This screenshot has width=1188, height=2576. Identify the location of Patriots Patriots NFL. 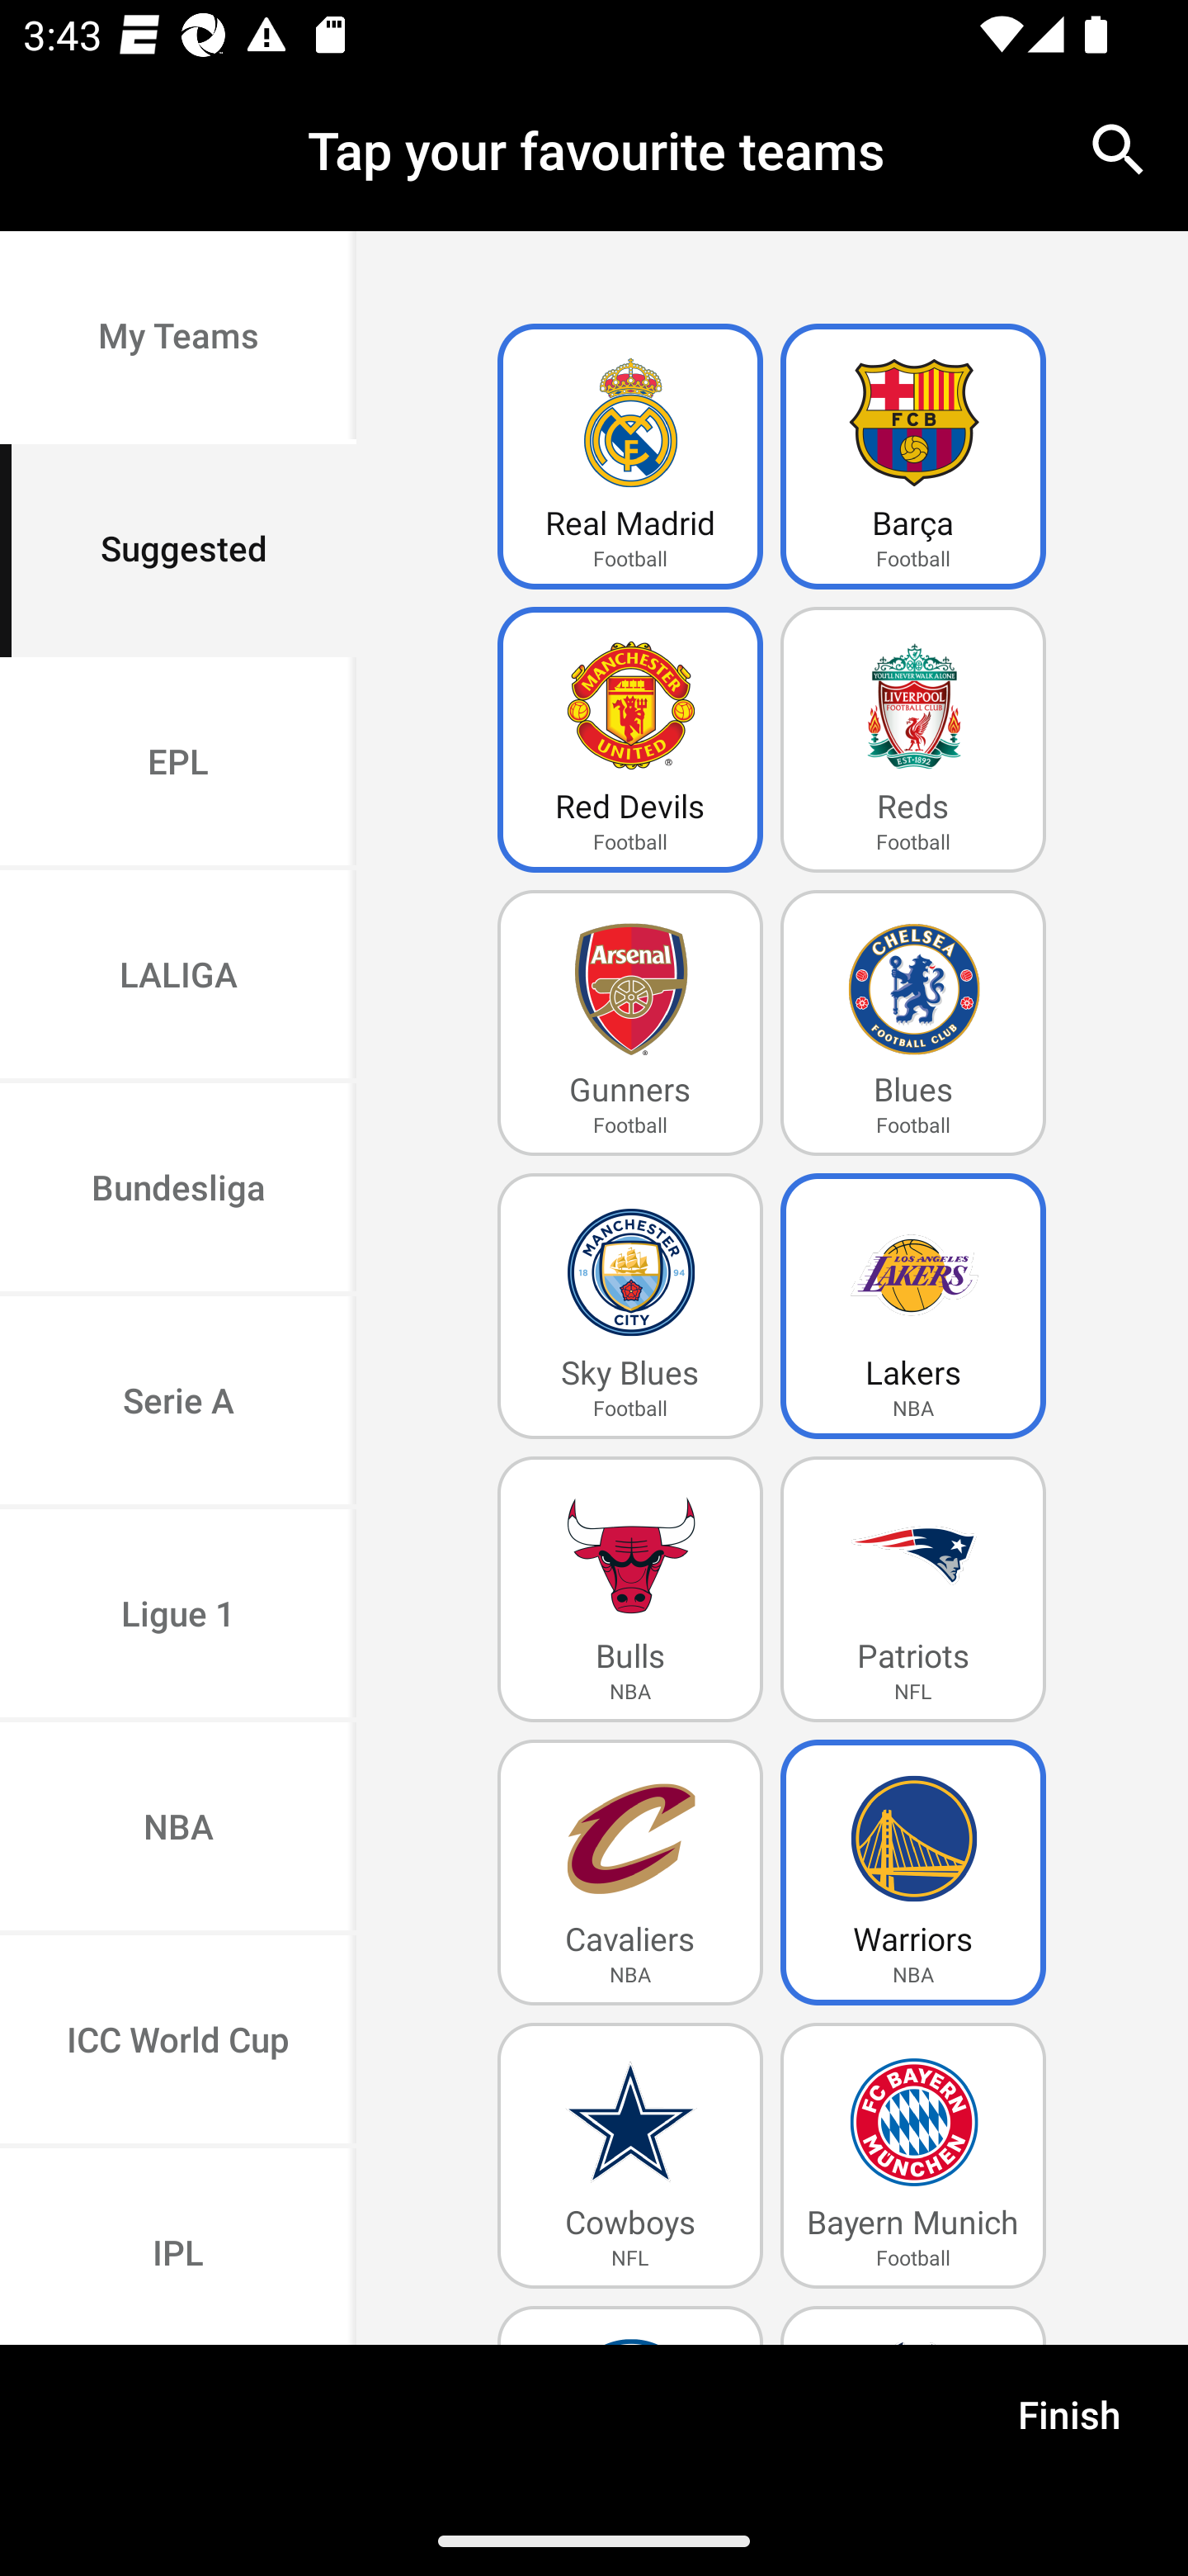
(913, 1589).